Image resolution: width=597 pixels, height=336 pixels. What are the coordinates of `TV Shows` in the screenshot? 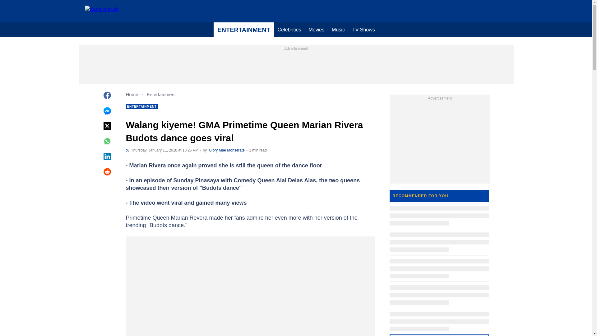 It's located at (363, 30).